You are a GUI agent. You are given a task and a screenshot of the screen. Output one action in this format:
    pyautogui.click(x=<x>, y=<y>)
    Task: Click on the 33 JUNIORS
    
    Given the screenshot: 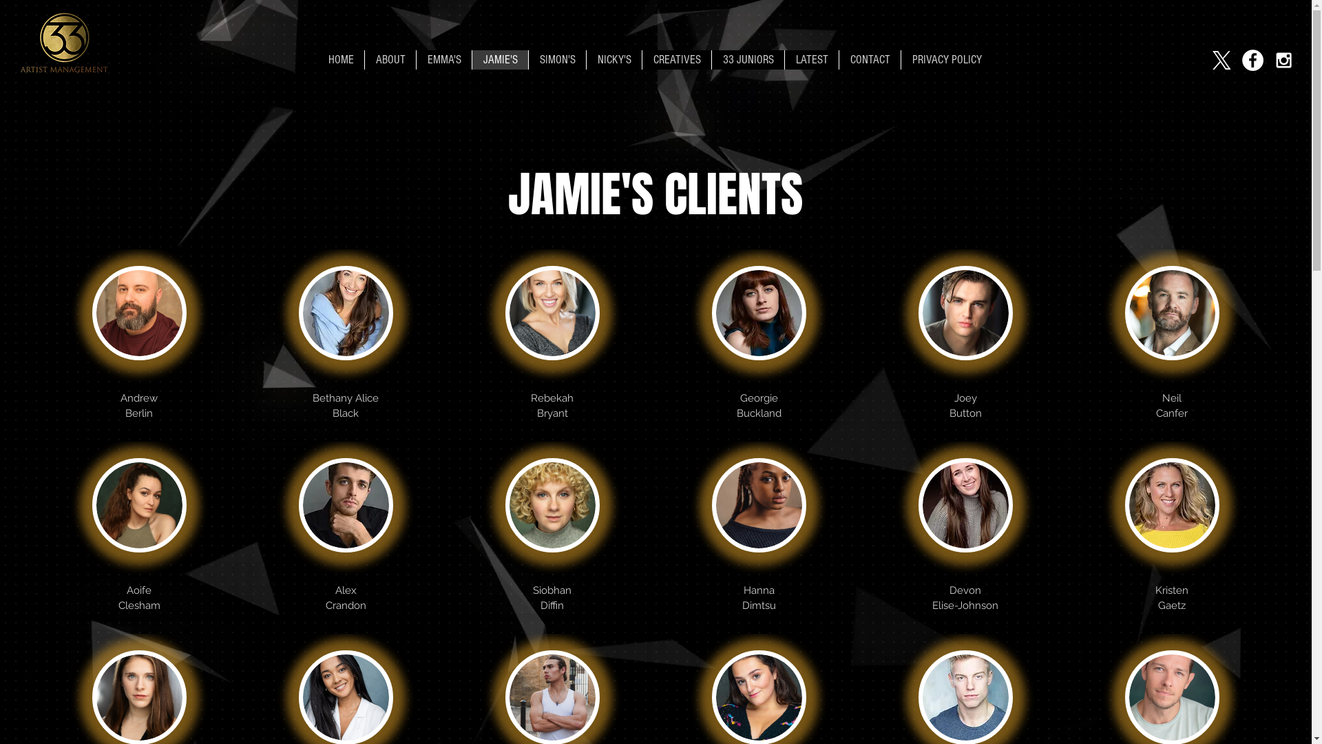 What is the action you would take?
    pyautogui.click(x=748, y=60)
    